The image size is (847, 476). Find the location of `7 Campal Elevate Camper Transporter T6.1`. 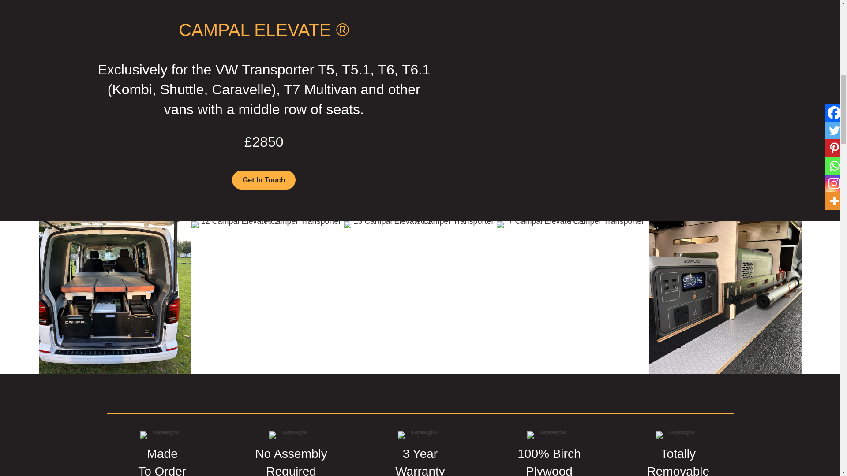

7 Campal Elevate Camper Transporter T6.1 is located at coordinates (573, 225).